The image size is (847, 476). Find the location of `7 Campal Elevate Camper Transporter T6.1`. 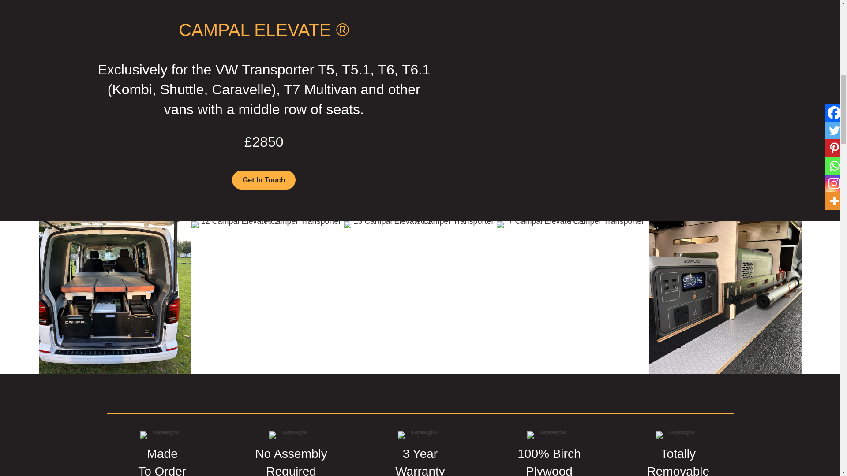

7 Campal Elevate Camper Transporter T6.1 is located at coordinates (573, 225).